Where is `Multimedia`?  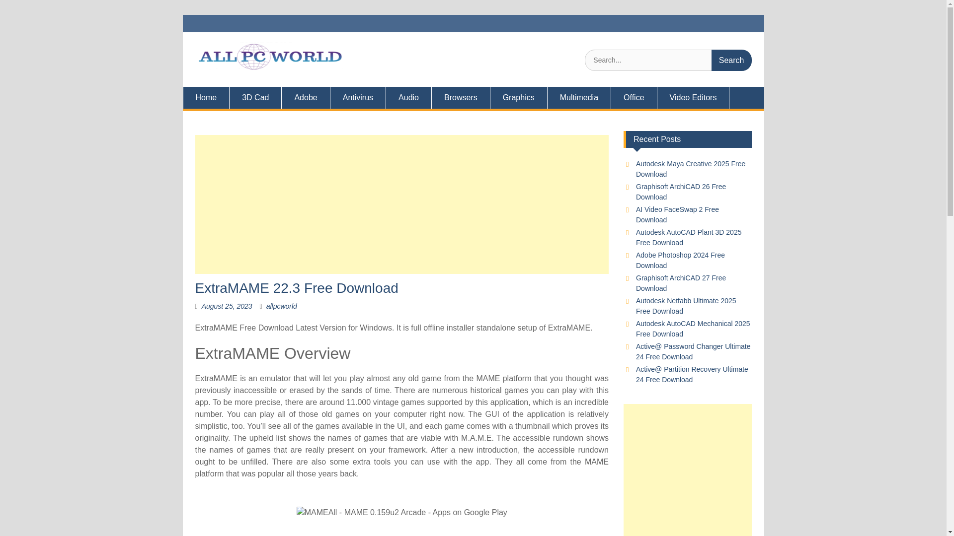 Multimedia is located at coordinates (579, 97).